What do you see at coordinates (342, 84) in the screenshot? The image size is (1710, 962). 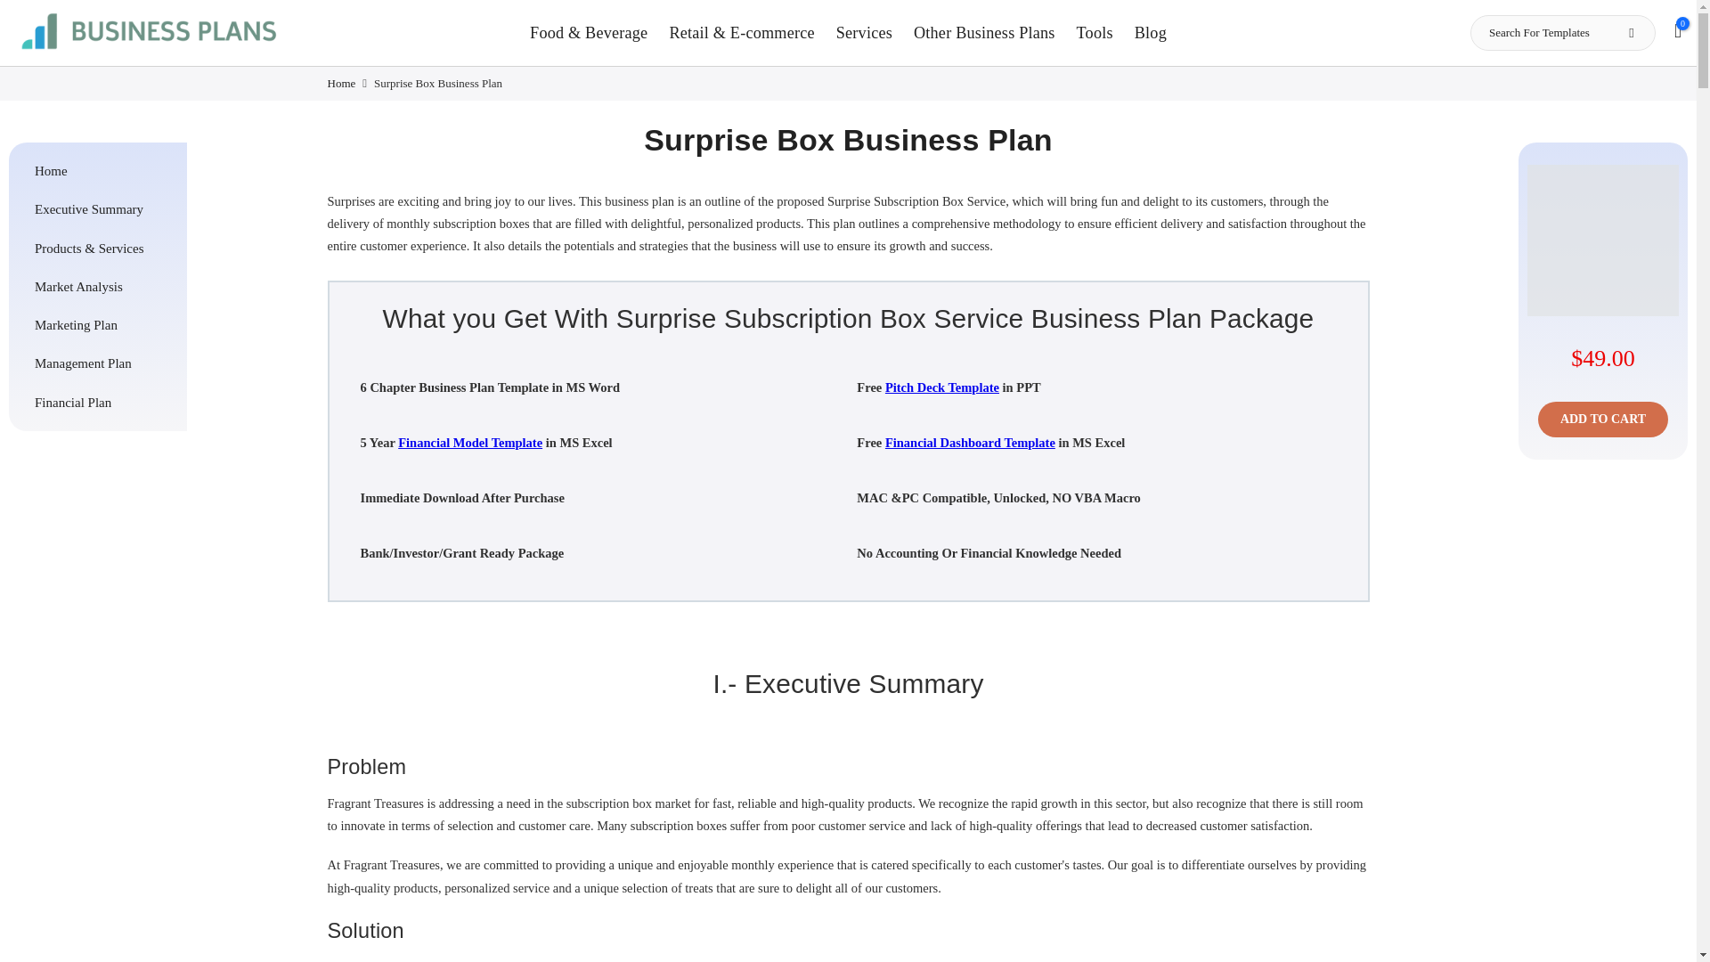 I see `Home` at bounding box center [342, 84].